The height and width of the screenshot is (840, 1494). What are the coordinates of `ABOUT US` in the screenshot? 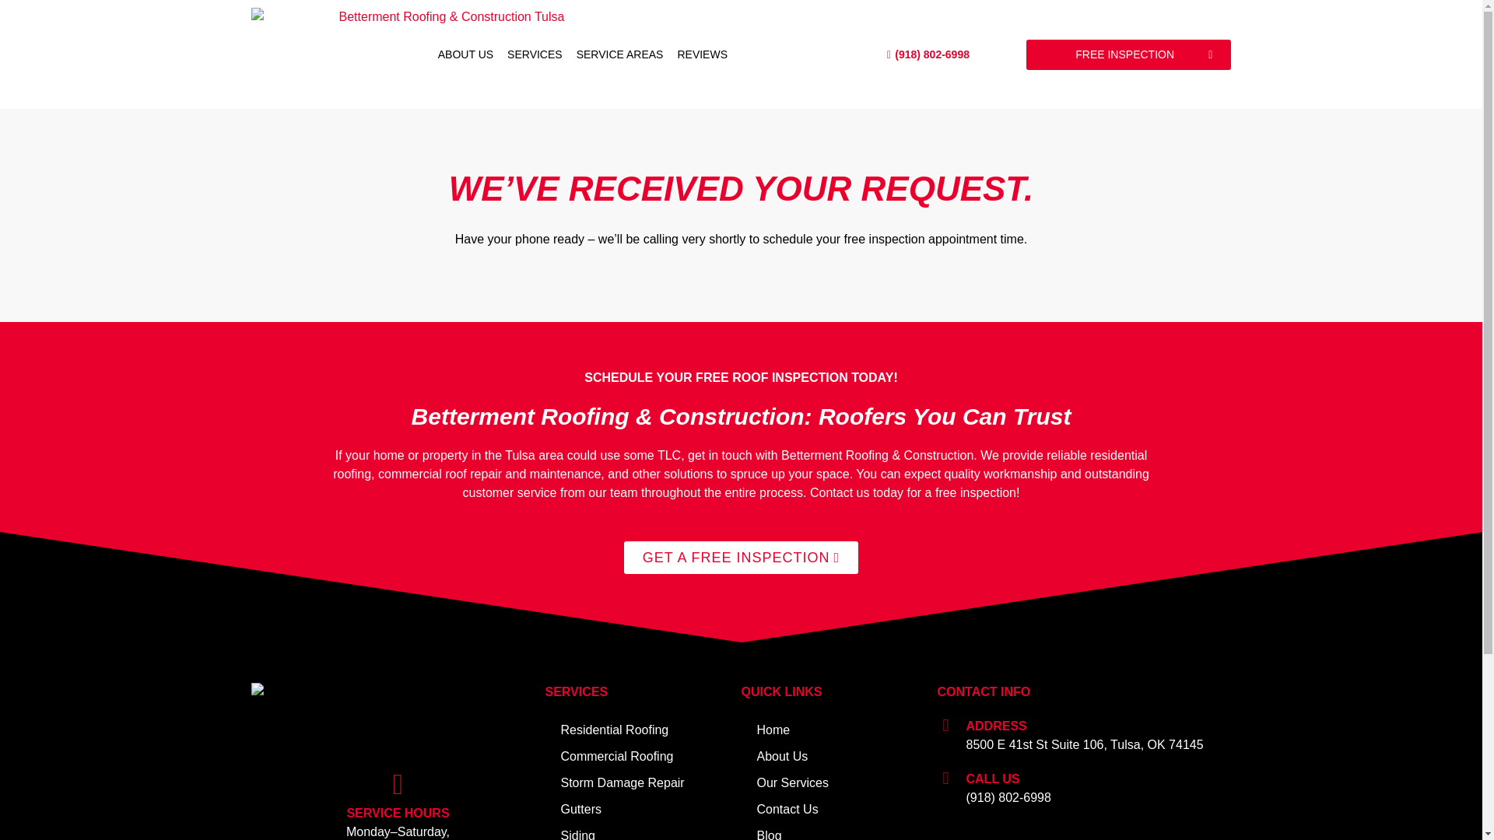 It's located at (465, 54).